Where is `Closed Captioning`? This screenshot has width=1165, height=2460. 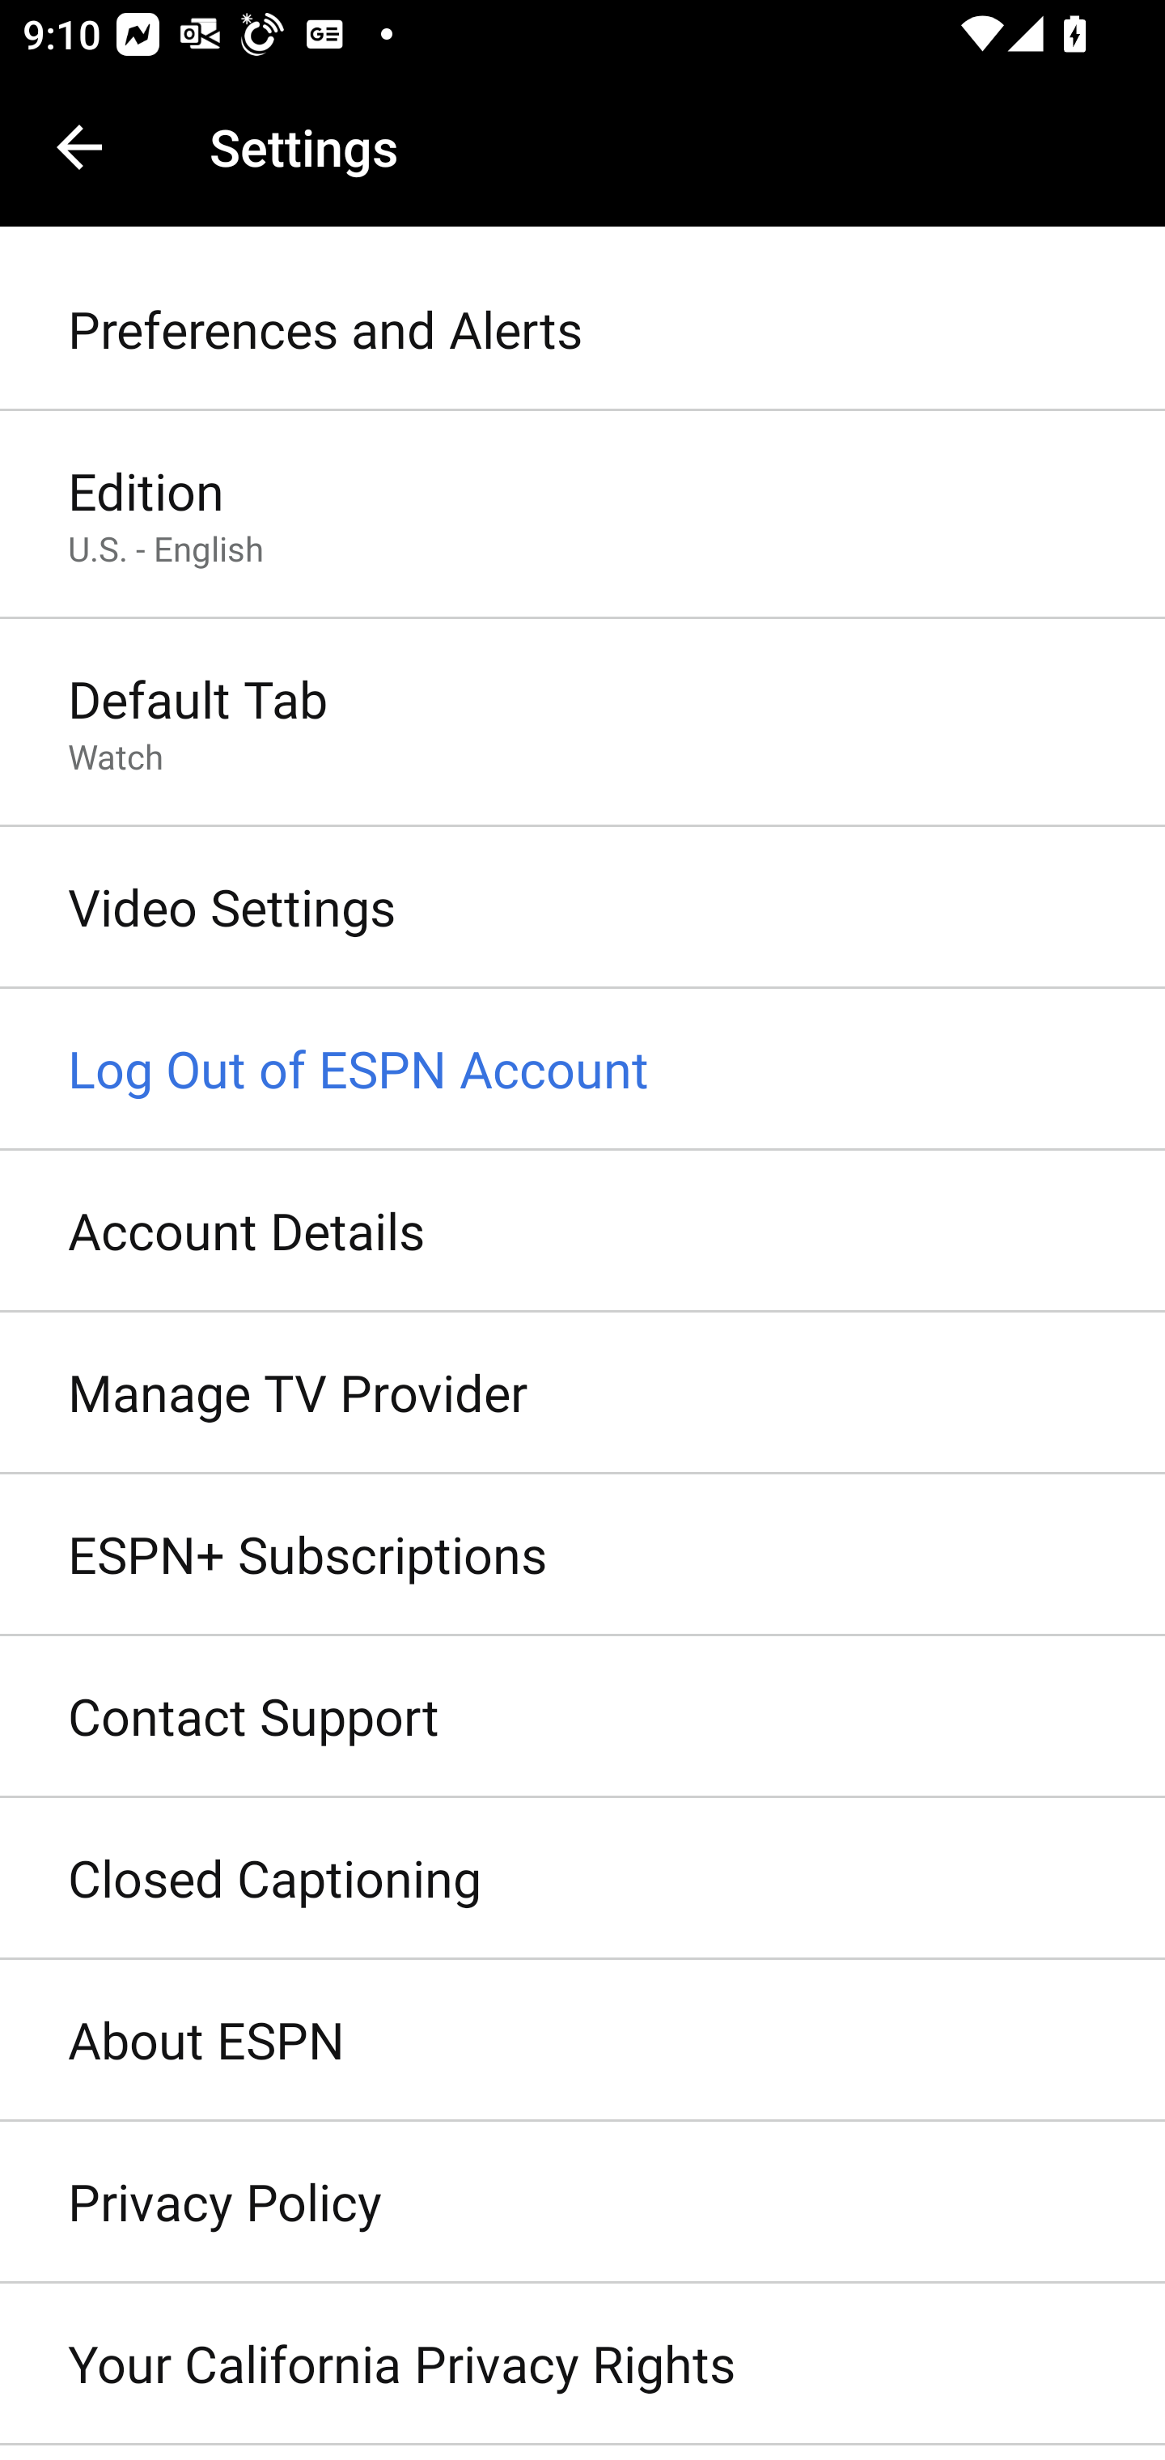 Closed Captioning is located at coordinates (582, 1879).